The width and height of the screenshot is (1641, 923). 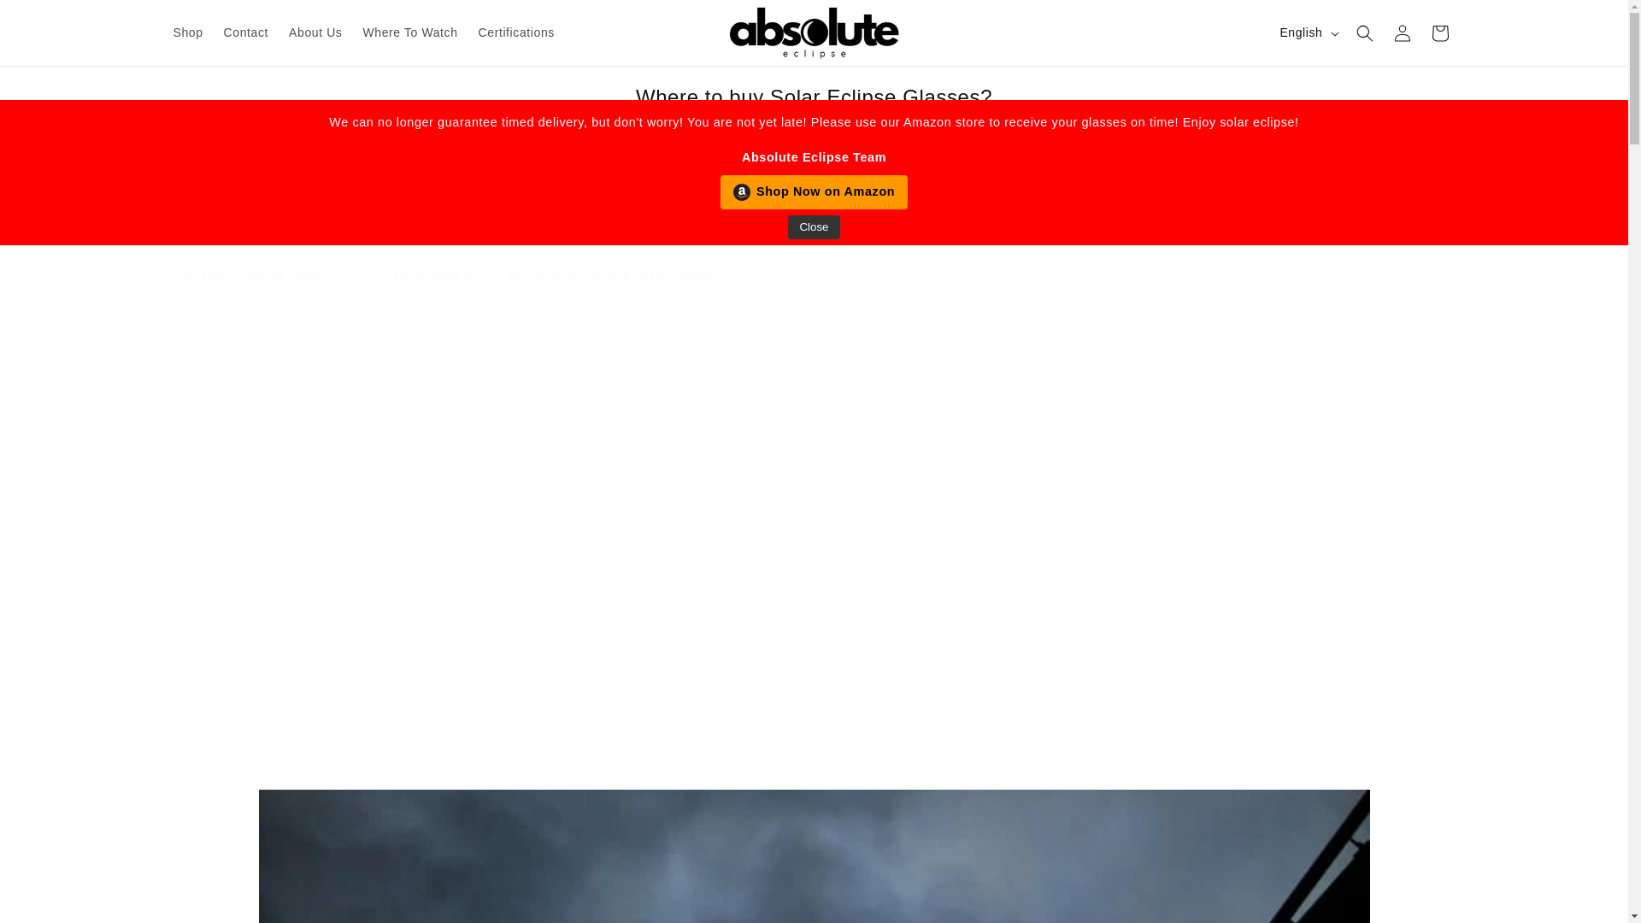 I want to click on Buy on Amazon, so click(x=653, y=738).